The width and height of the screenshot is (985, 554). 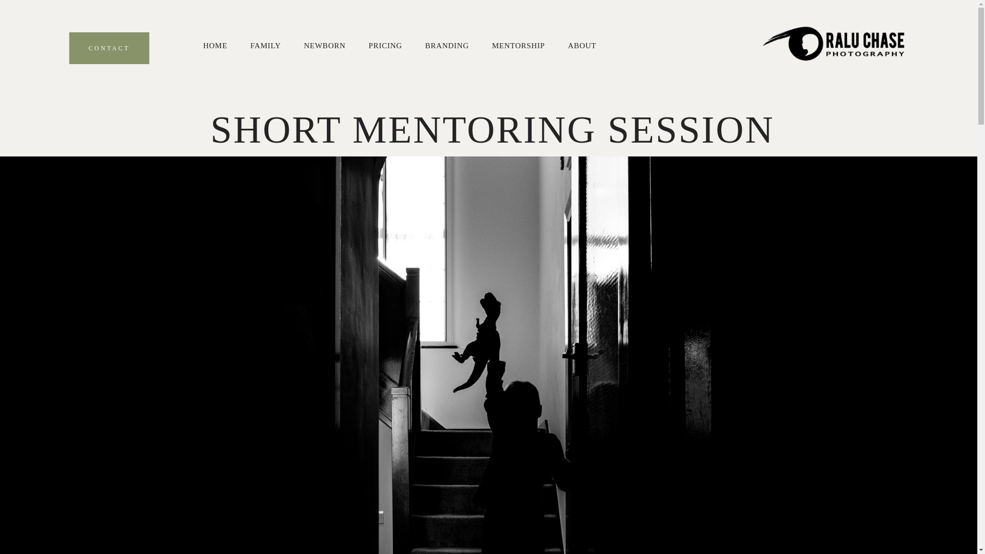 What do you see at coordinates (385, 46) in the screenshot?
I see `PRICING` at bounding box center [385, 46].